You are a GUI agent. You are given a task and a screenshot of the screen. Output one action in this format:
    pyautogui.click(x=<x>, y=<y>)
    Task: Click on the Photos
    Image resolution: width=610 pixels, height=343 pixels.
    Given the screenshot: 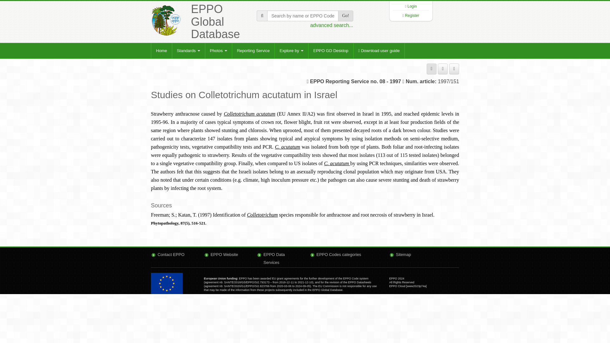 What is the action you would take?
    pyautogui.click(x=218, y=51)
    